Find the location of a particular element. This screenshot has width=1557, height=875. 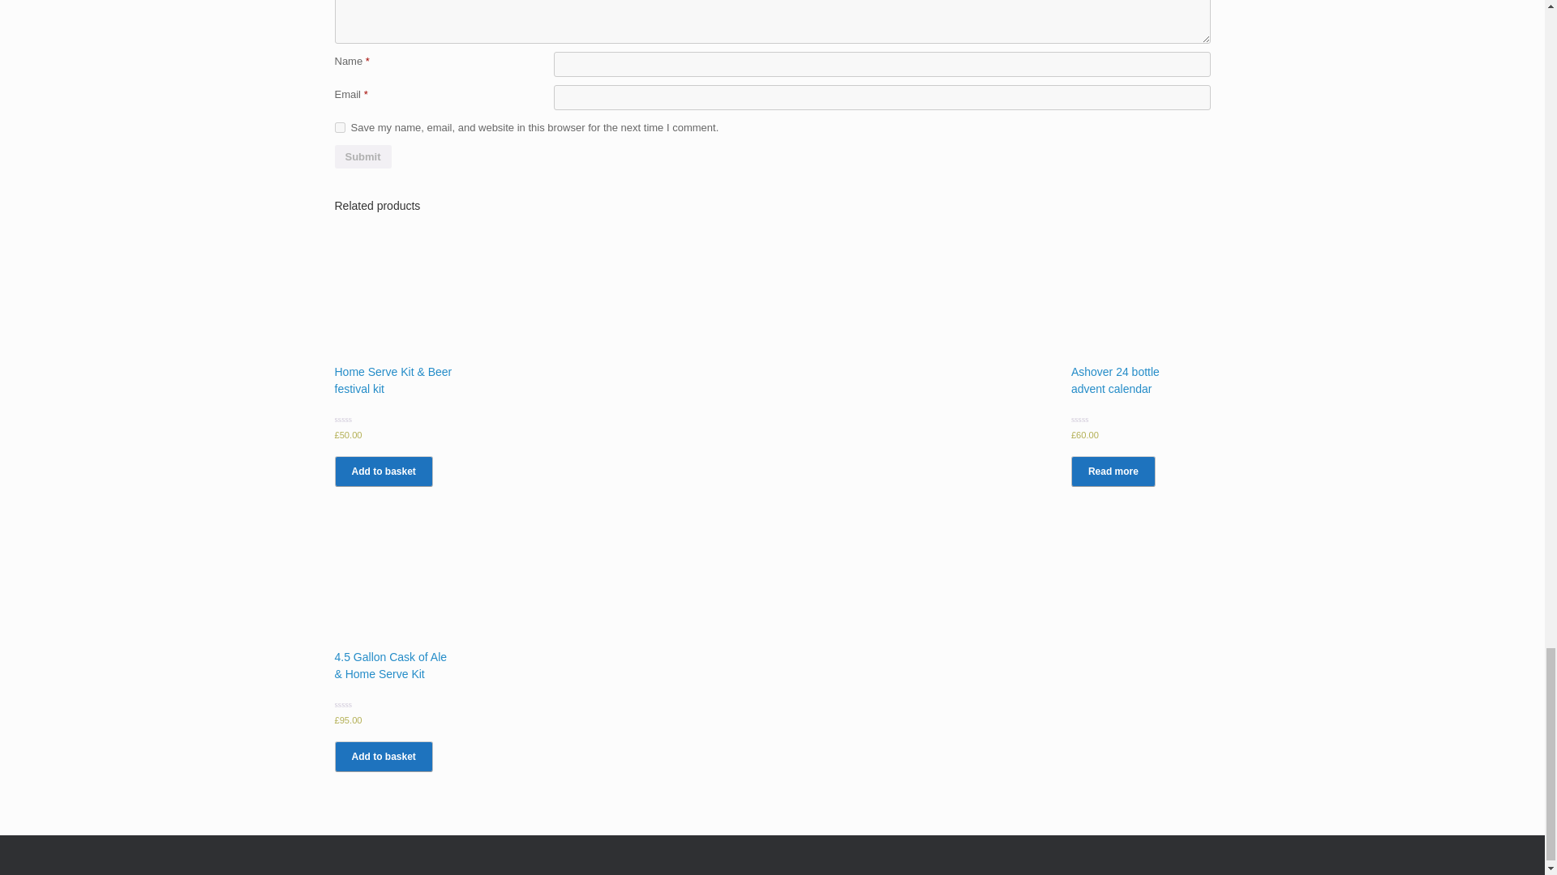

Submit is located at coordinates (362, 157).